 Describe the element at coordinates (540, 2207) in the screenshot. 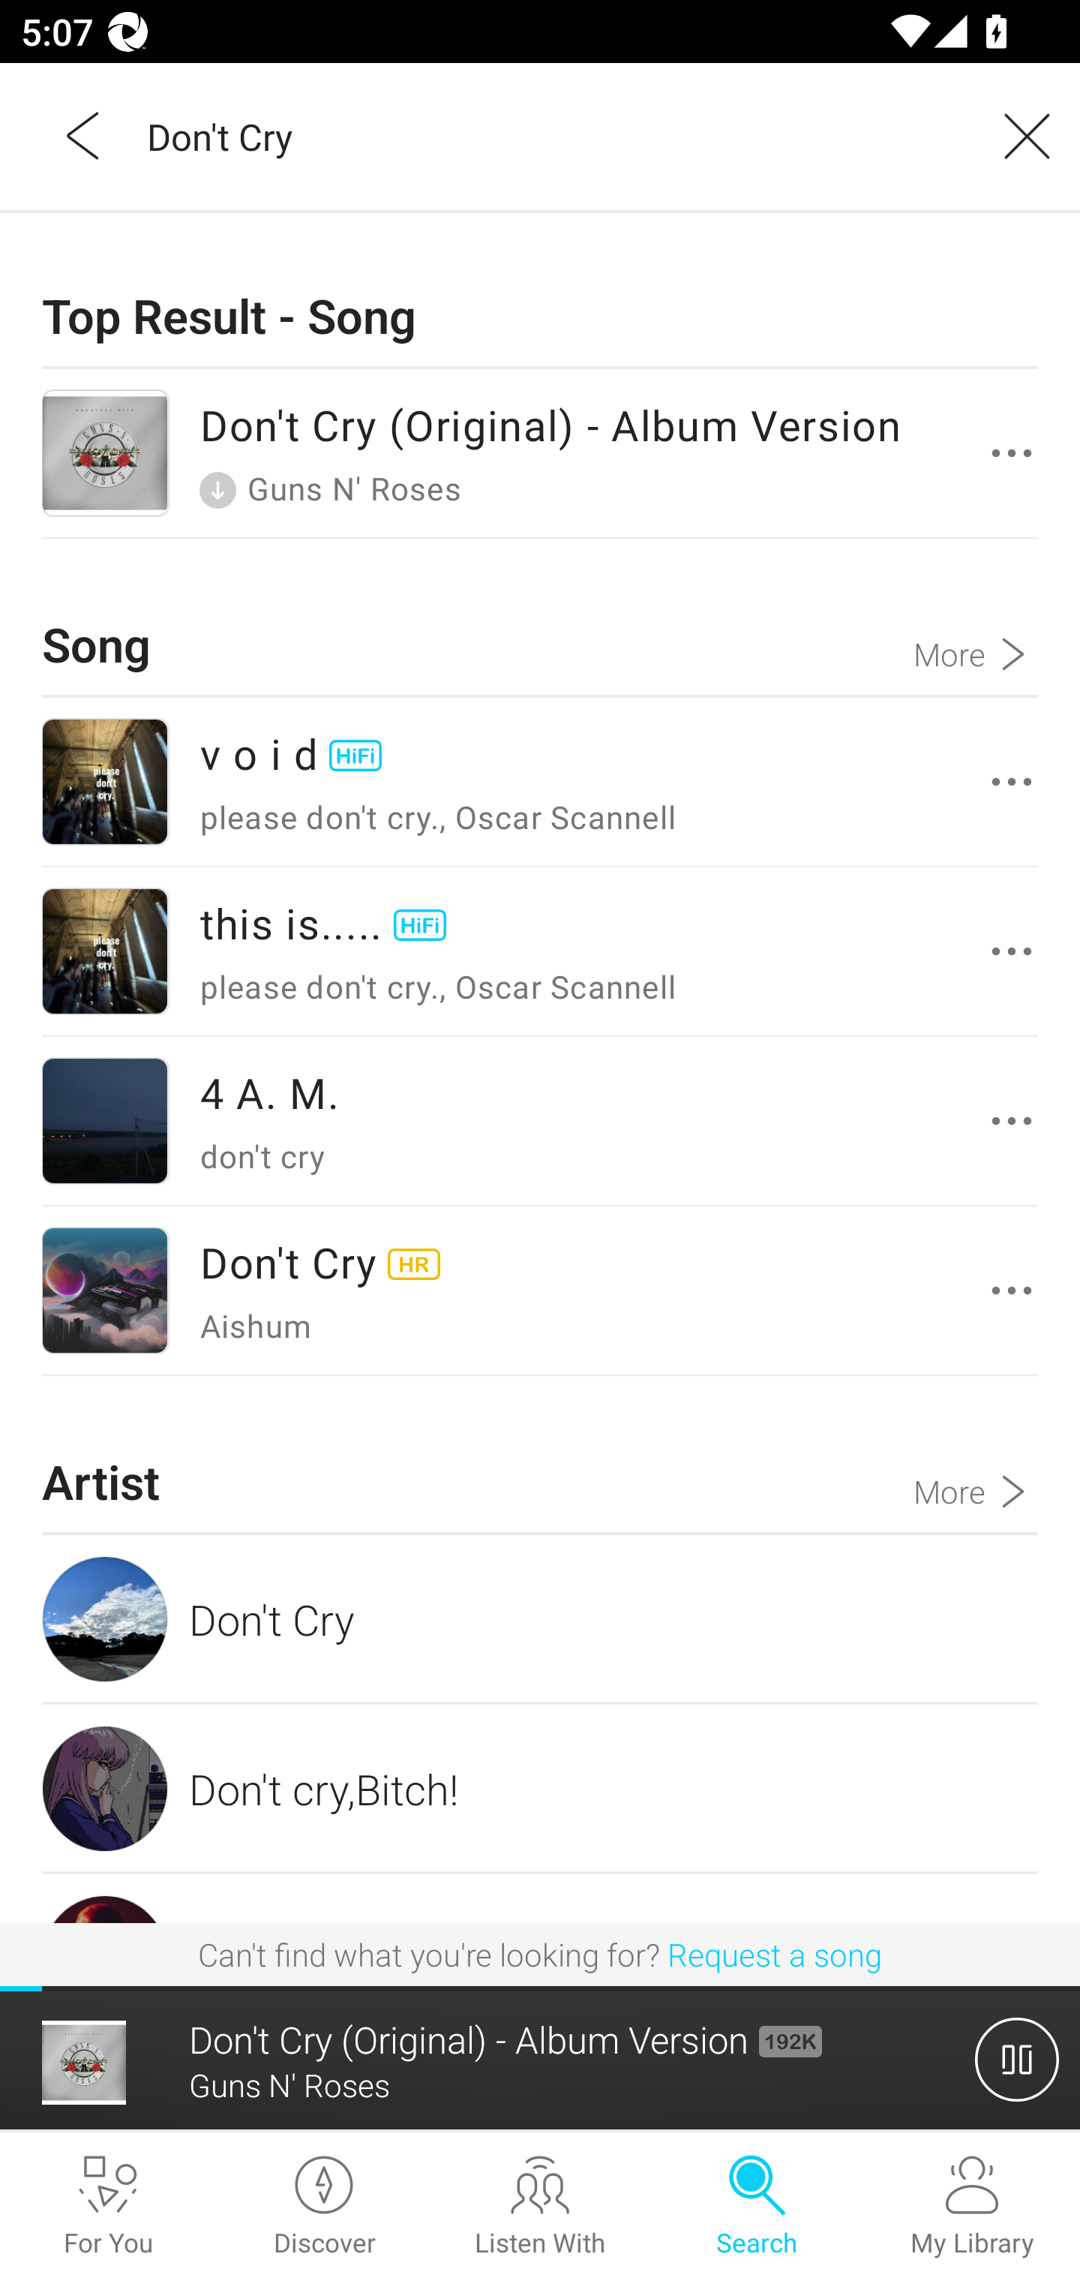

I see `Listen With` at that location.